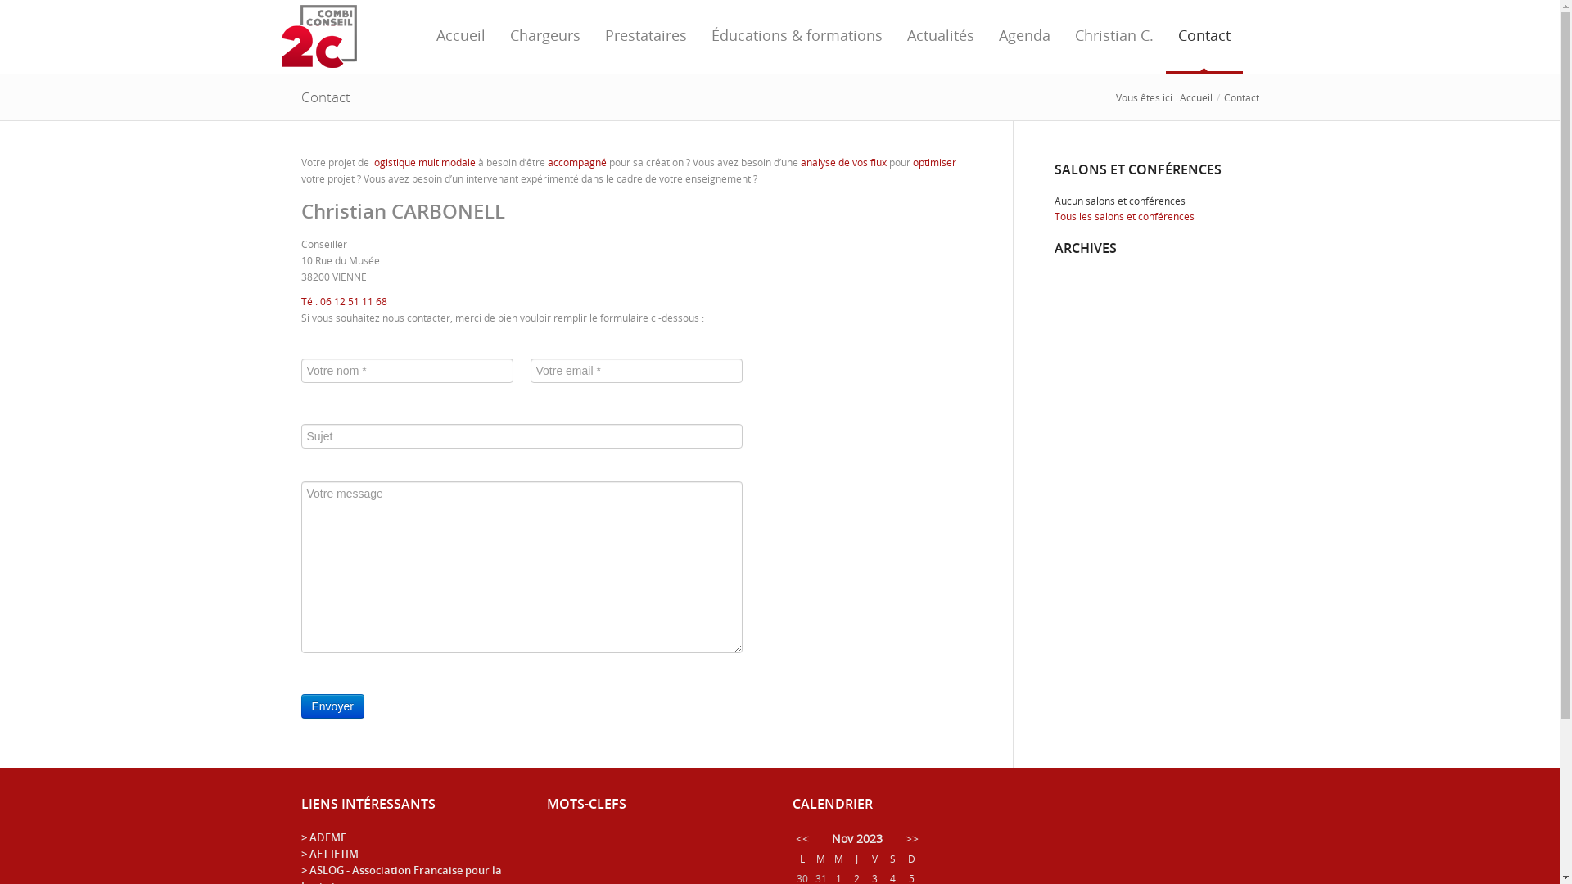 This screenshot has width=1572, height=884. I want to click on Prestataires, so click(646, 37).